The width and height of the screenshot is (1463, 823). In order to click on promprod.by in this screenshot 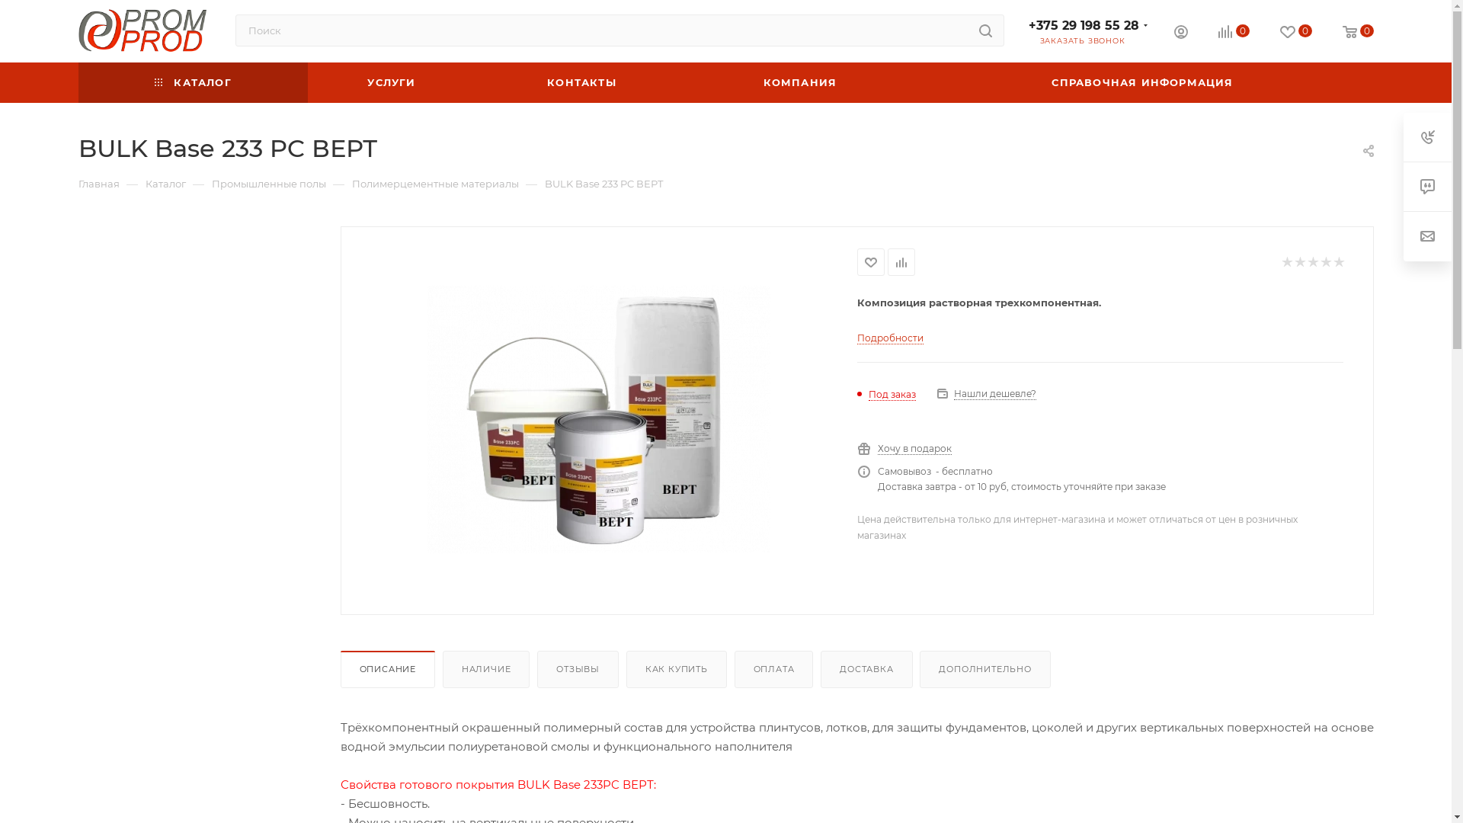, I will do `click(144, 30)`.